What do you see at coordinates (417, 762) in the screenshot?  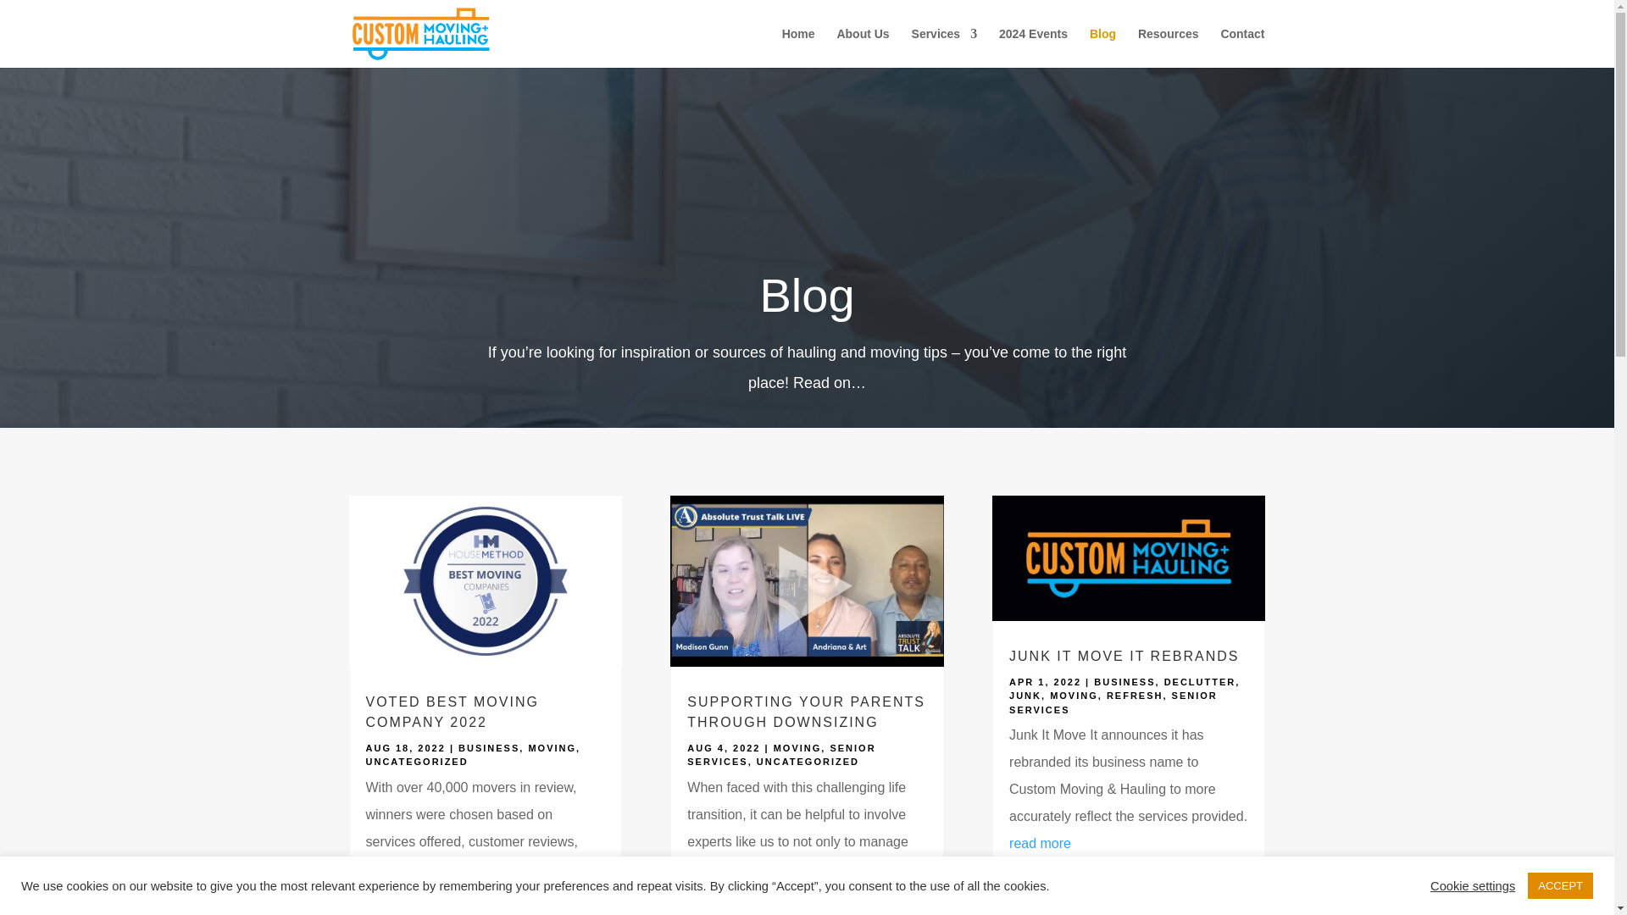 I see `UNCATEGORIZED` at bounding box center [417, 762].